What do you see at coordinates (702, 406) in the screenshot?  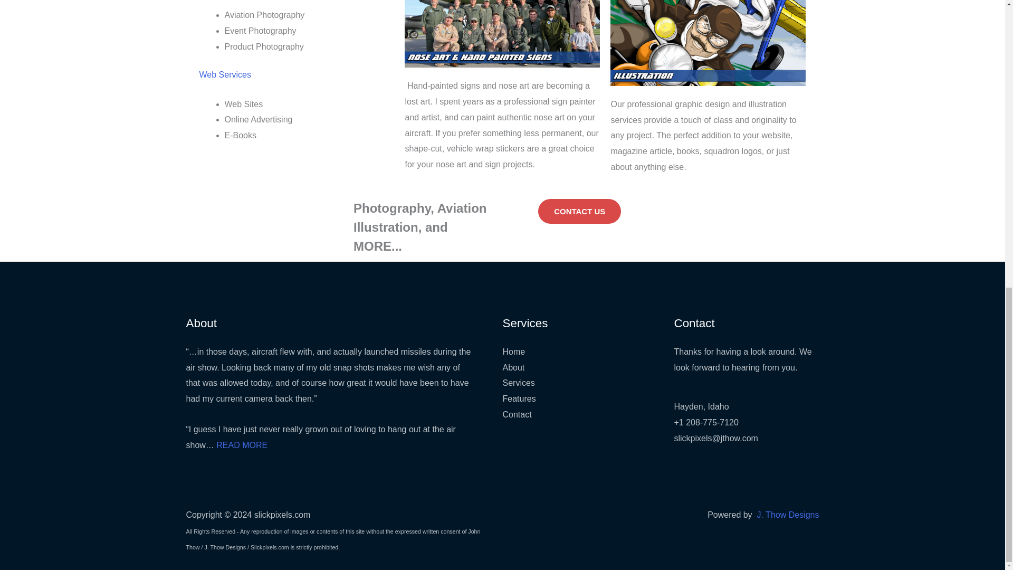 I see `Hayden, Idaho` at bounding box center [702, 406].